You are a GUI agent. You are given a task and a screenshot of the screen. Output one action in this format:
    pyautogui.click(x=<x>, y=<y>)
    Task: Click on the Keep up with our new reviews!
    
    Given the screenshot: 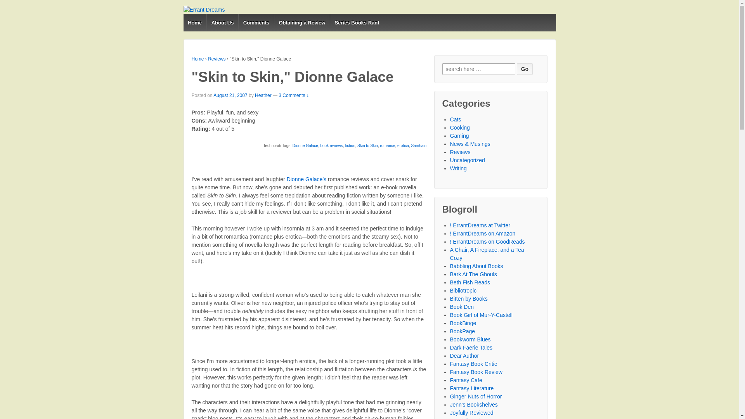 What is the action you would take?
    pyautogui.click(x=480, y=225)
    